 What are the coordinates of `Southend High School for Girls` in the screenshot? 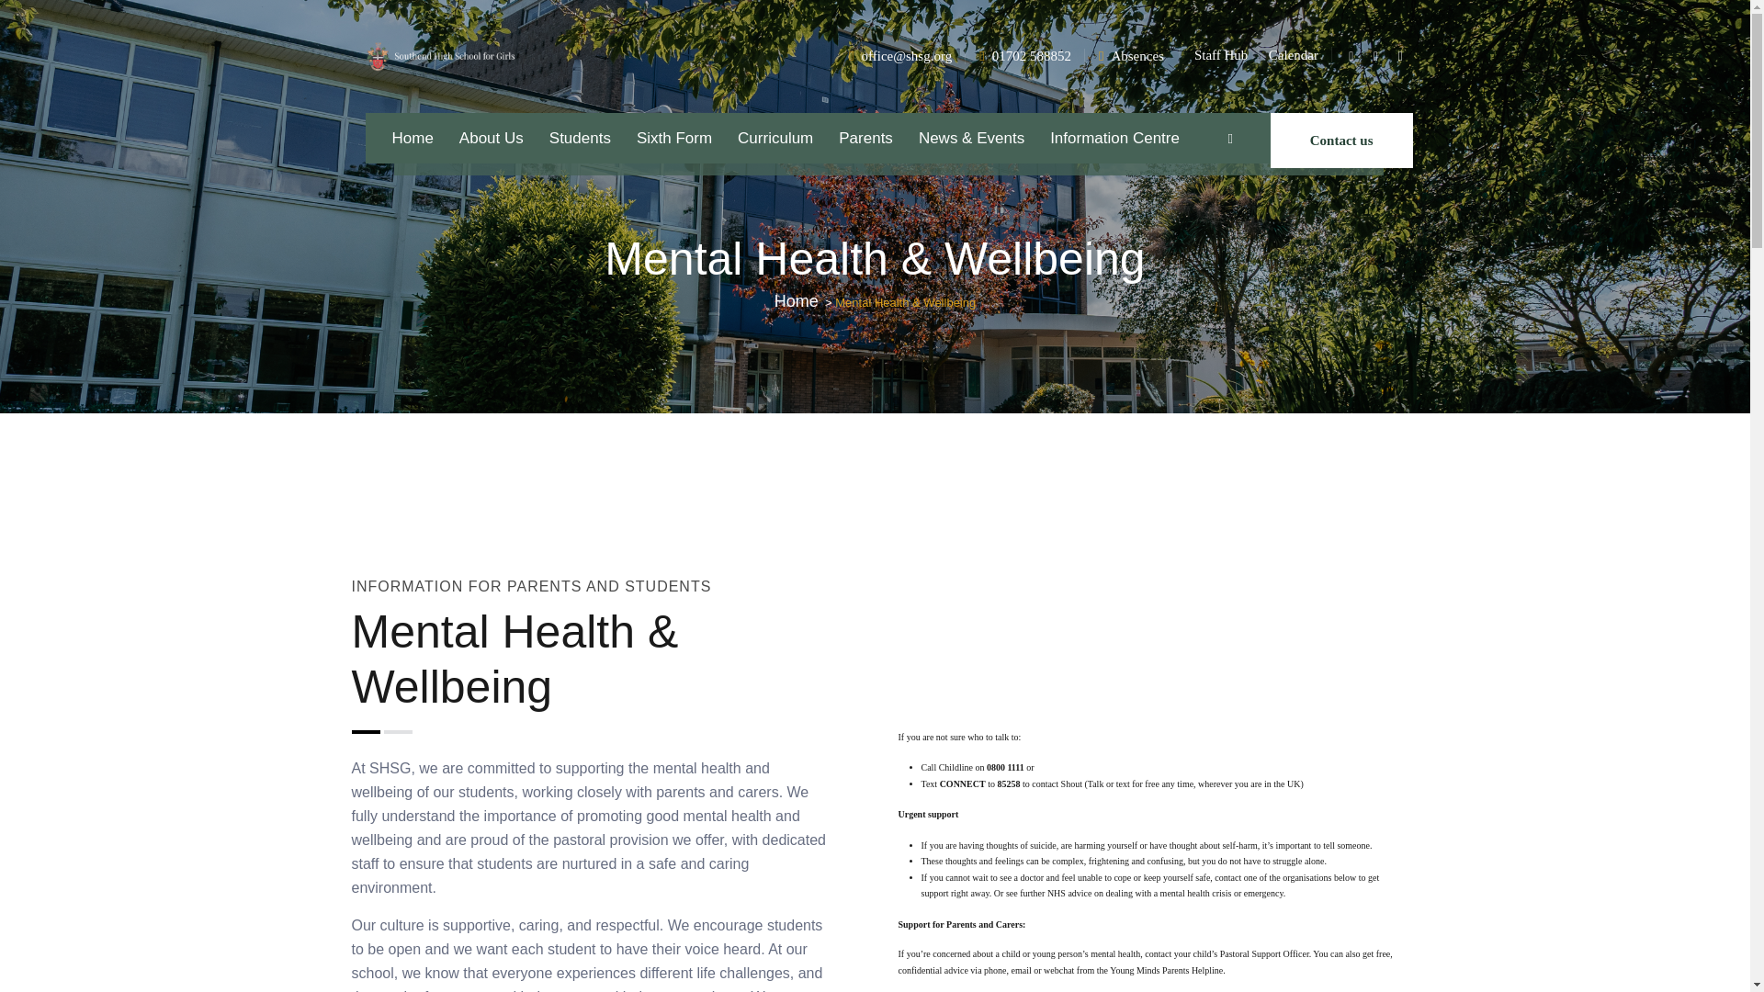 It's located at (441, 57).